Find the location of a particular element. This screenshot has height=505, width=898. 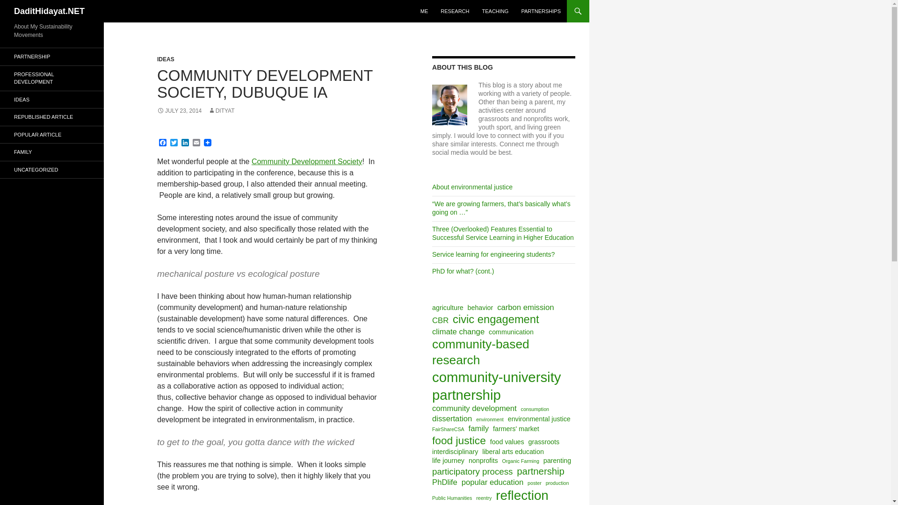

Community Development Society is located at coordinates (307, 161).